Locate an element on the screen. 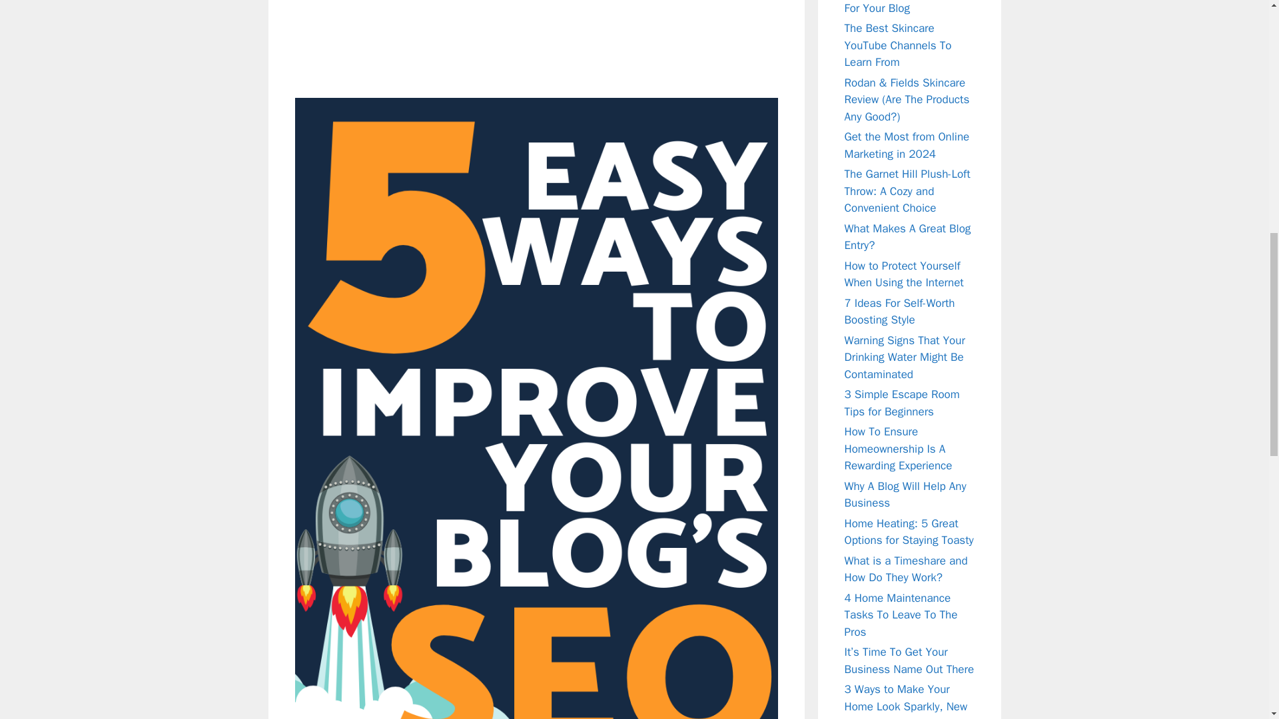 This screenshot has height=719, width=1279. 7 Ideas For Self-Worth Boosting Style is located at coordinates (899, 311).